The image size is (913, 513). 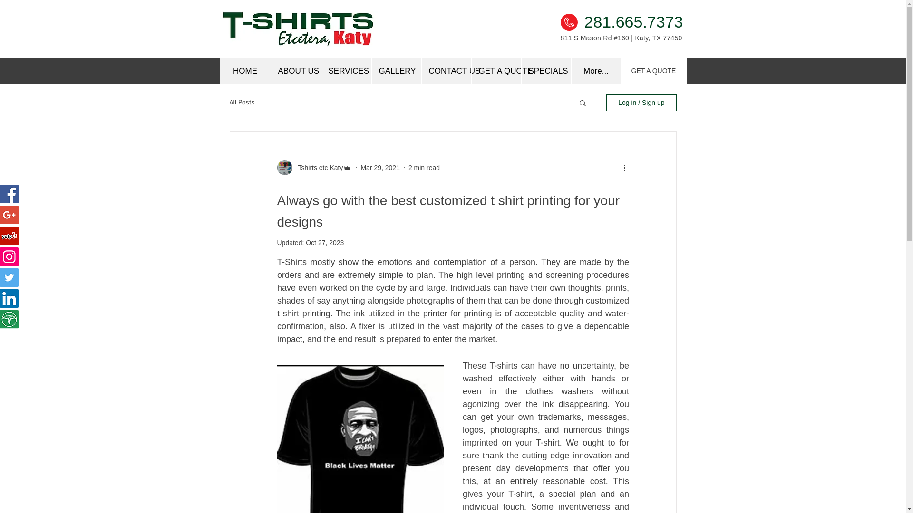 What do you see at coordinates (546, 71) in the screenshot?
I see `SPECIALS` at bounding box center [546, 71].